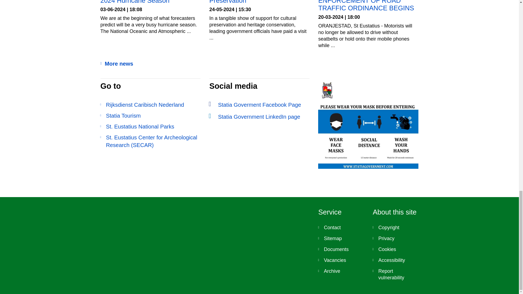 The width and height of the screenshot is (523, 294). Describe the element at coordinates (341, 228) in the screenshot. I see `Contact` at that location.